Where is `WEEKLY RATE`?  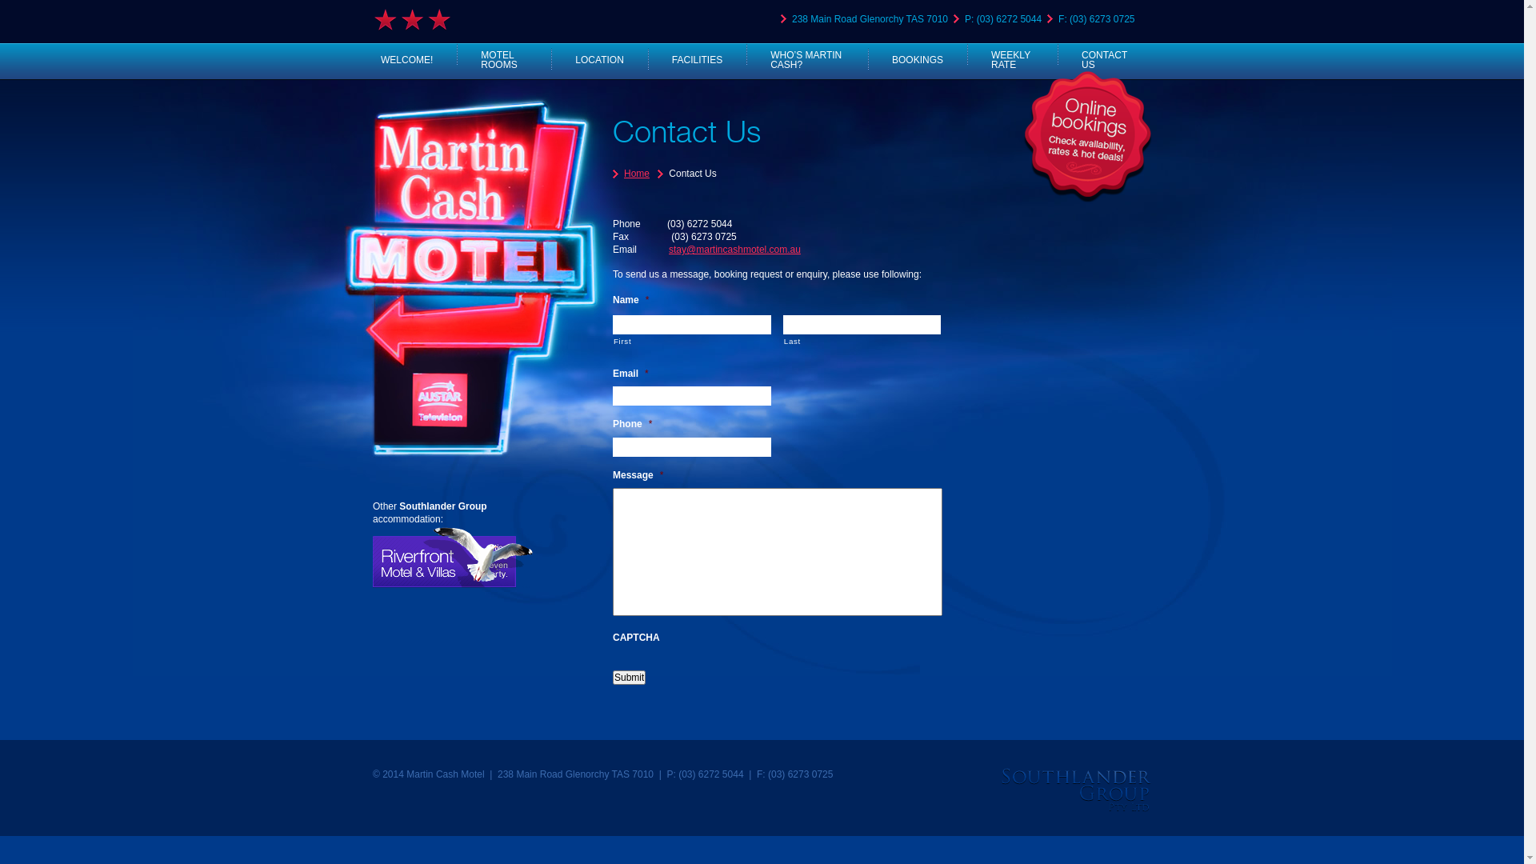
WEEKLY RATE is located at coordinates (1013, 59).